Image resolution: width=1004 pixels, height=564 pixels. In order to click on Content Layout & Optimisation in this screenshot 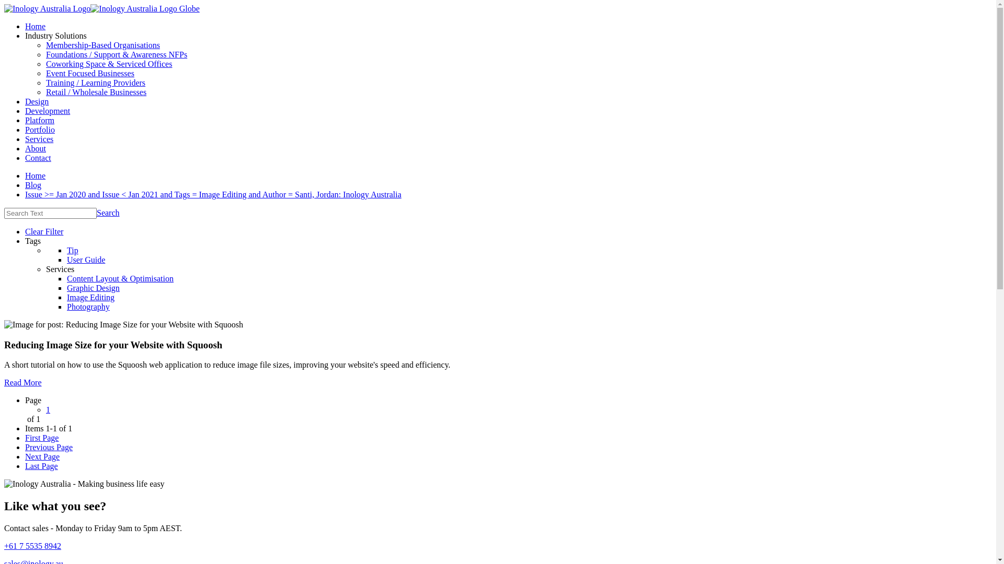, I will do `click(120, 279)`.